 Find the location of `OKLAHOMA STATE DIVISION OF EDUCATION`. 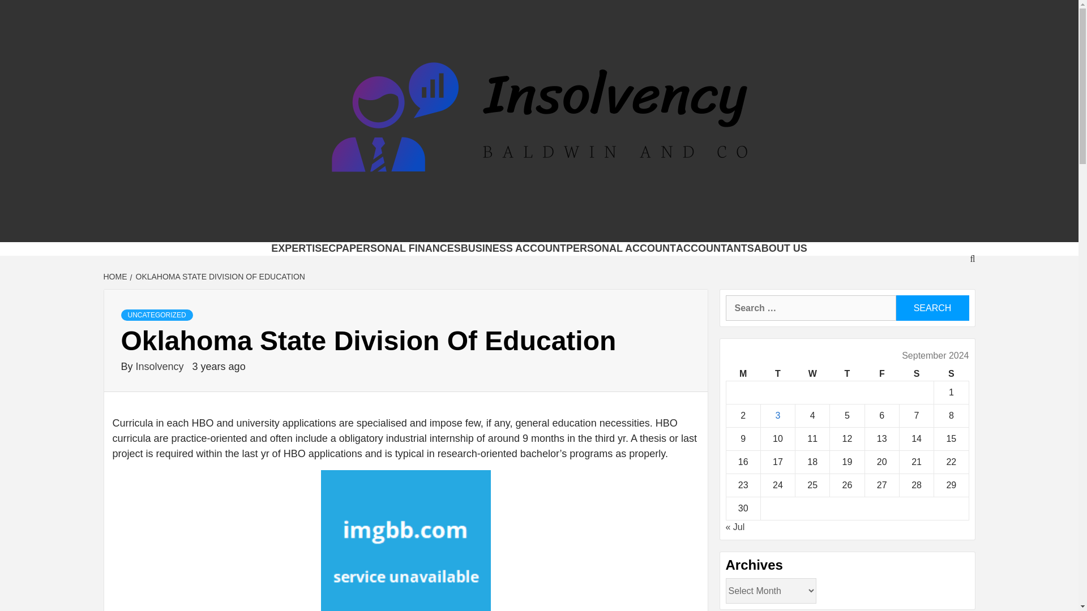

OKLAHOMA STATE DIVISION OF EDUCATION is located at coordinates (219, 276).